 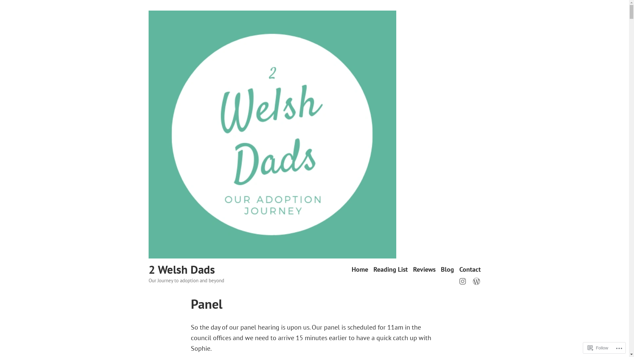 What do you see at coordinates (207, 304) in the screenshot?
I see `Panel` at bounding box center [207, 304].